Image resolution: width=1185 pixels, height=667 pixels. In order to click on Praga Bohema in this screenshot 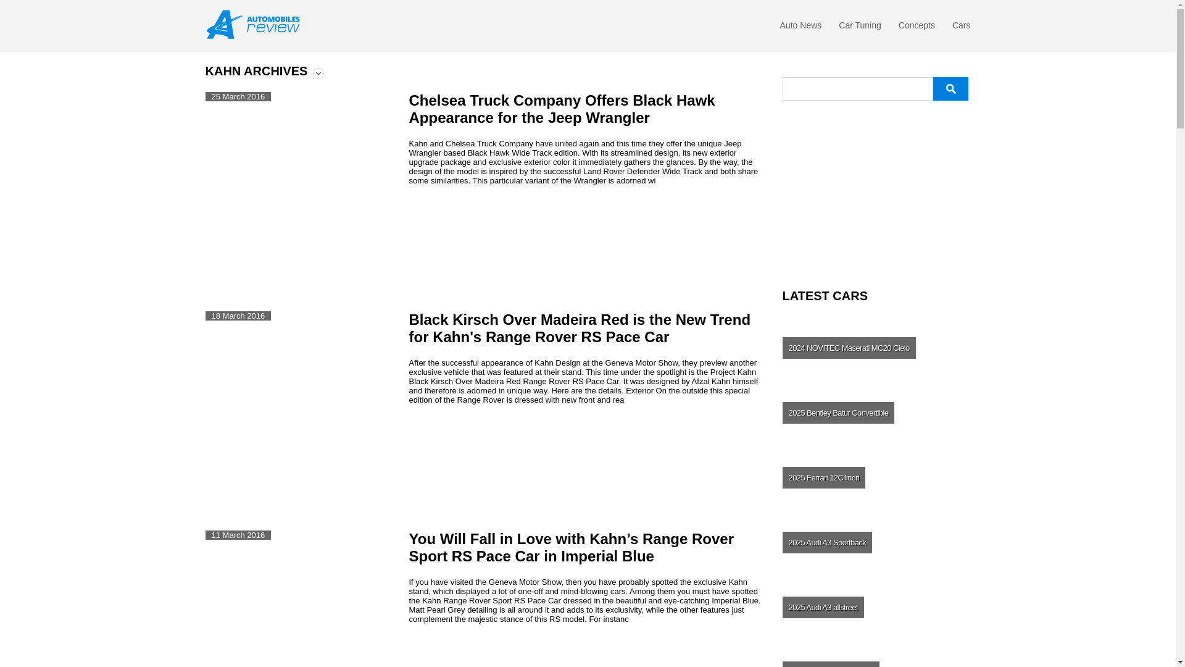, I will do `click(938, 217)`.